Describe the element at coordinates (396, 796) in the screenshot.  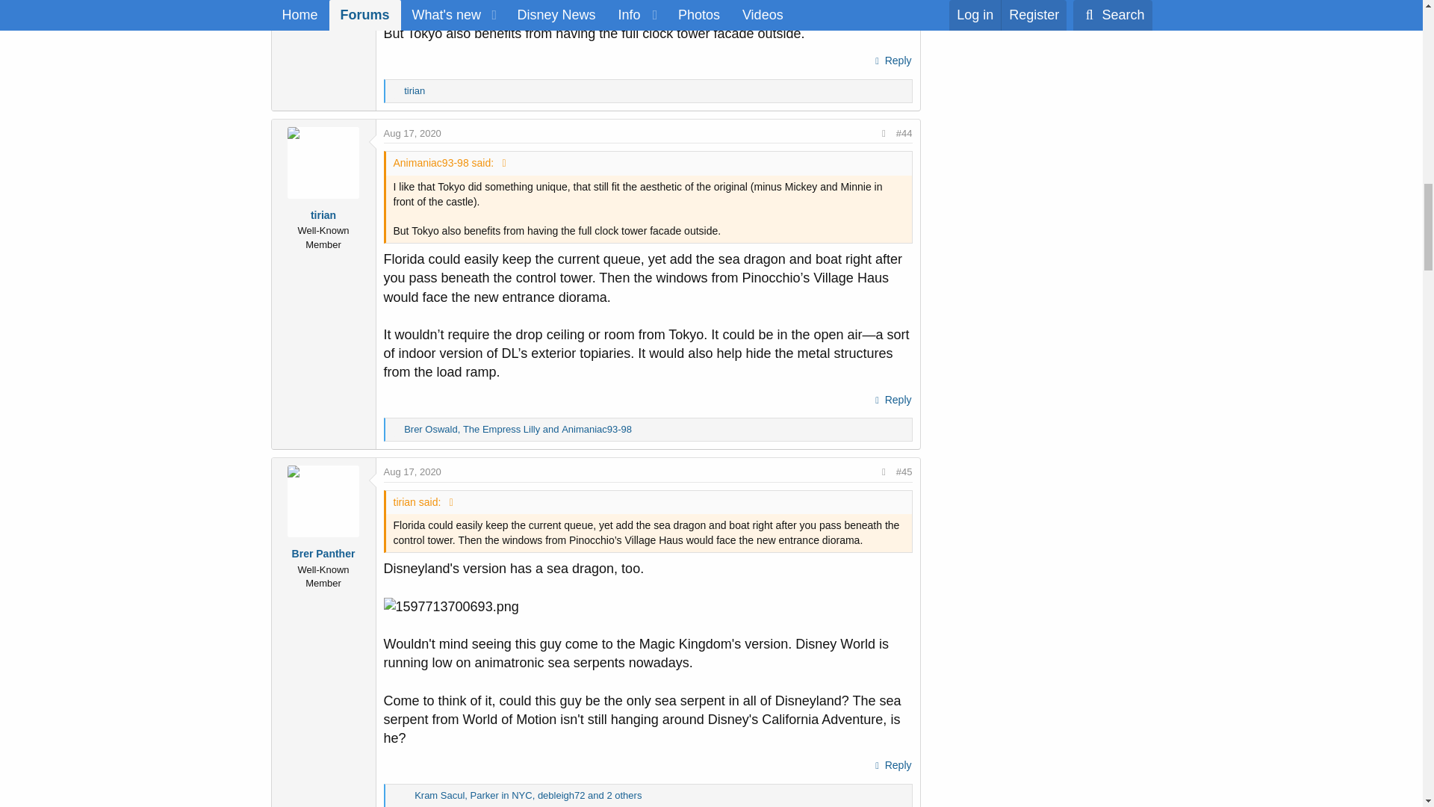
I see `Like` at that location.